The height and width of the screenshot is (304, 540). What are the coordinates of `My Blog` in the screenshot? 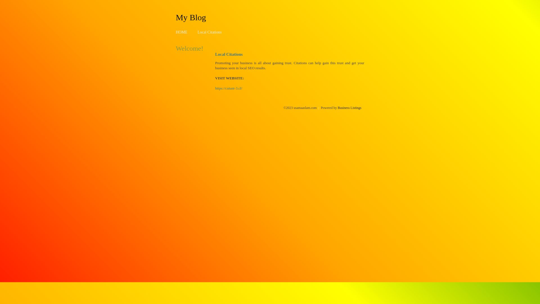 It's located at (191, 17).